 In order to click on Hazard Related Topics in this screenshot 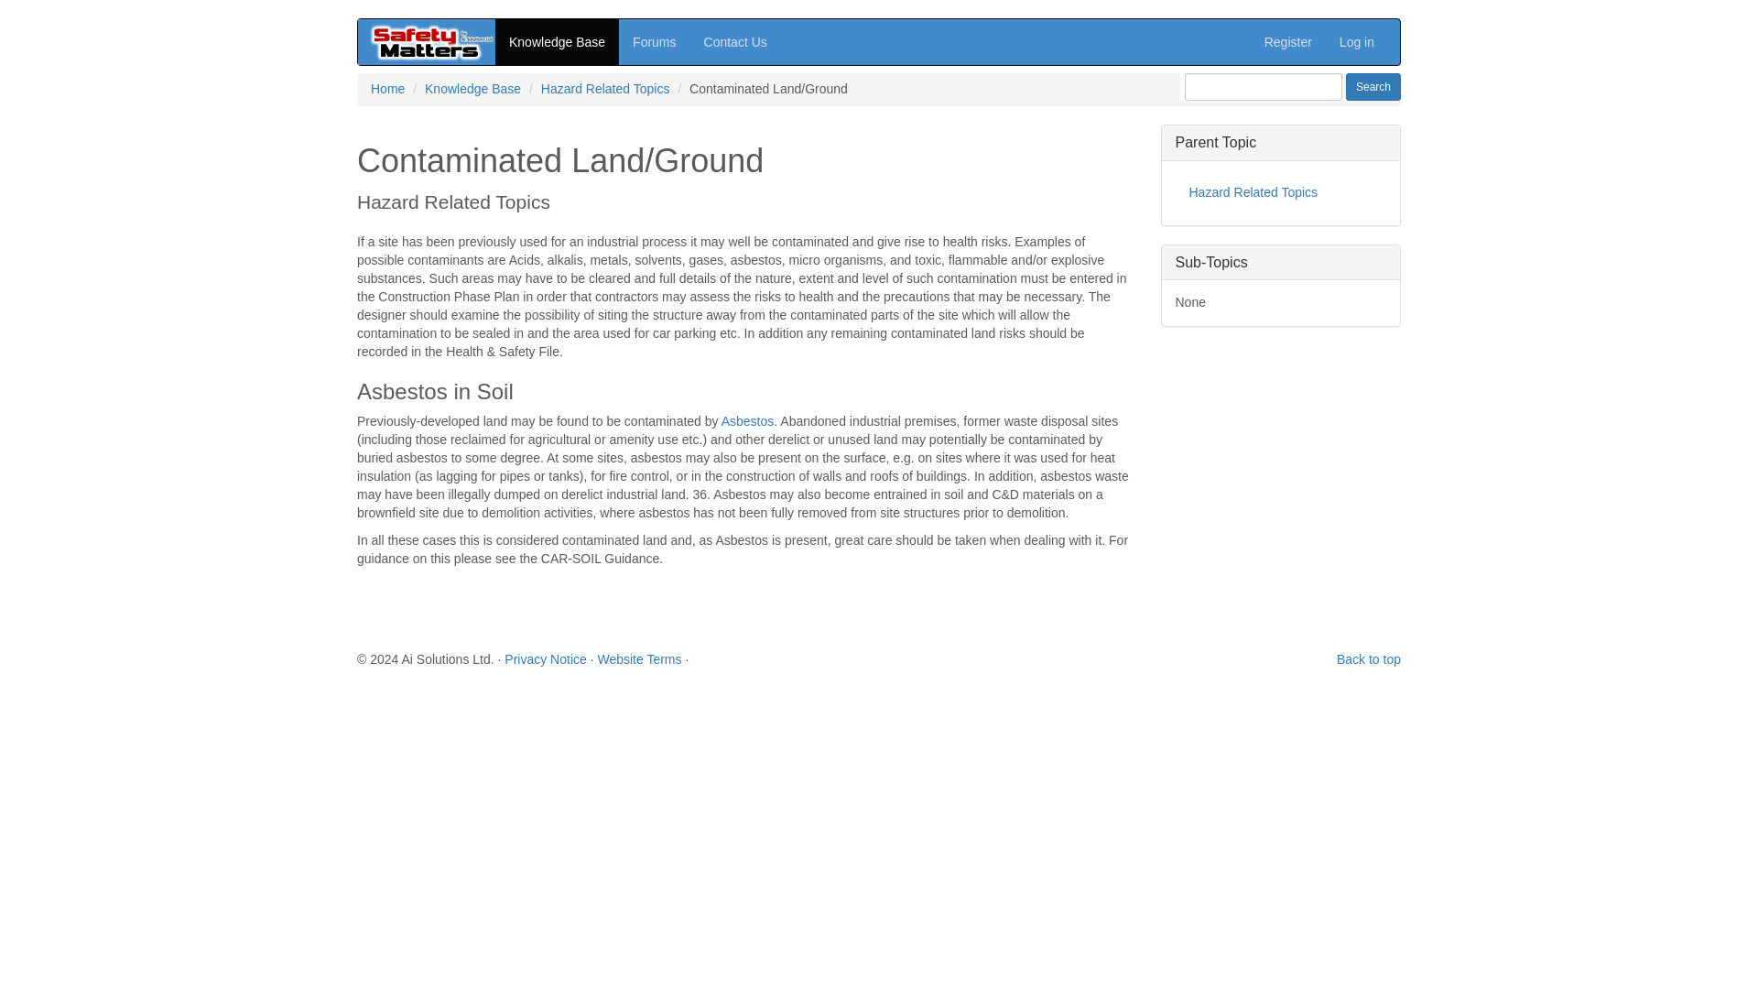, I will do `click(605, 88)`.